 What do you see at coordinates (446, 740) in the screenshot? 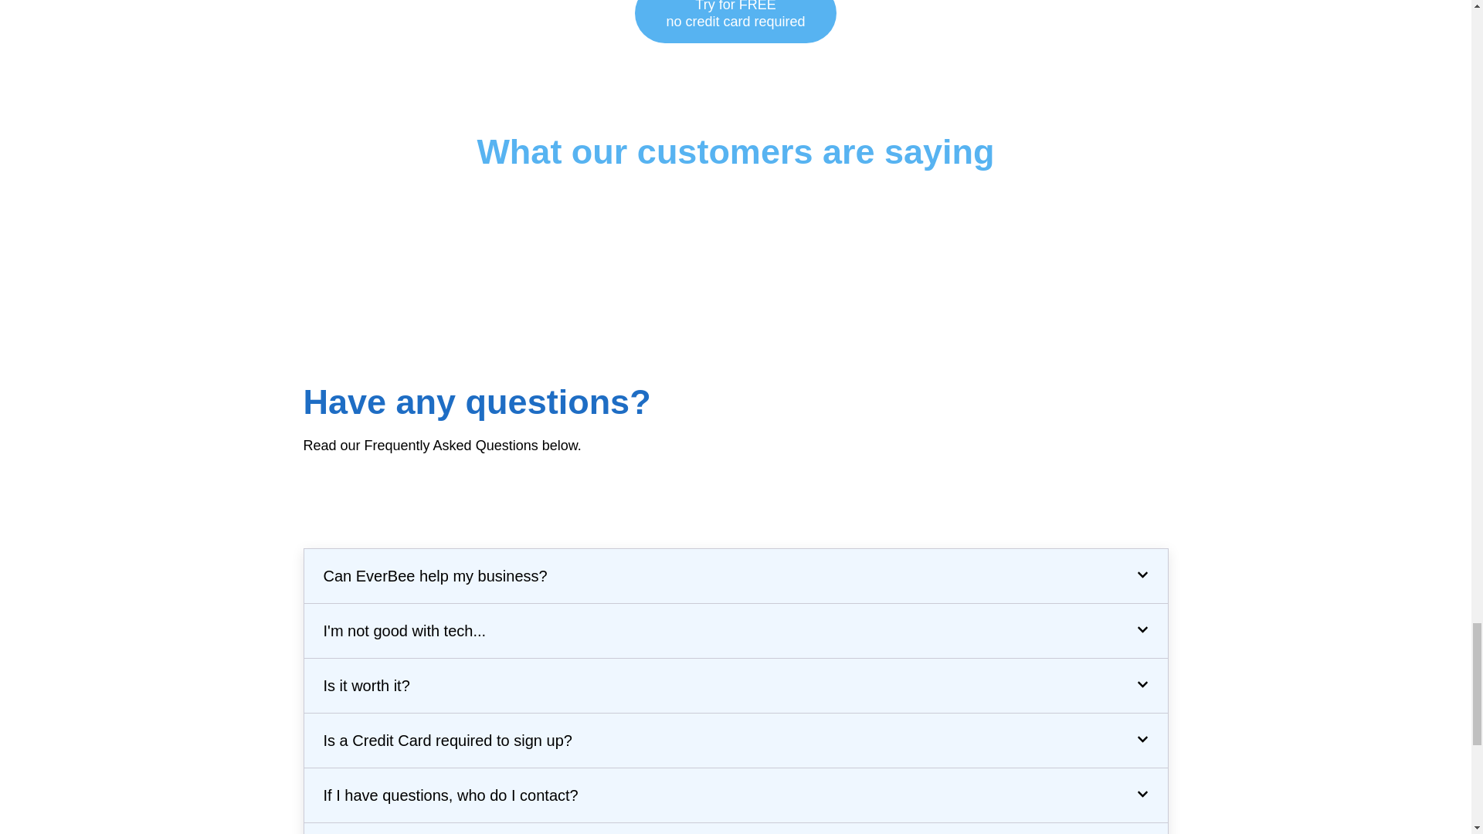
I see `Is it worth it?` at bounding box center [446, 740].